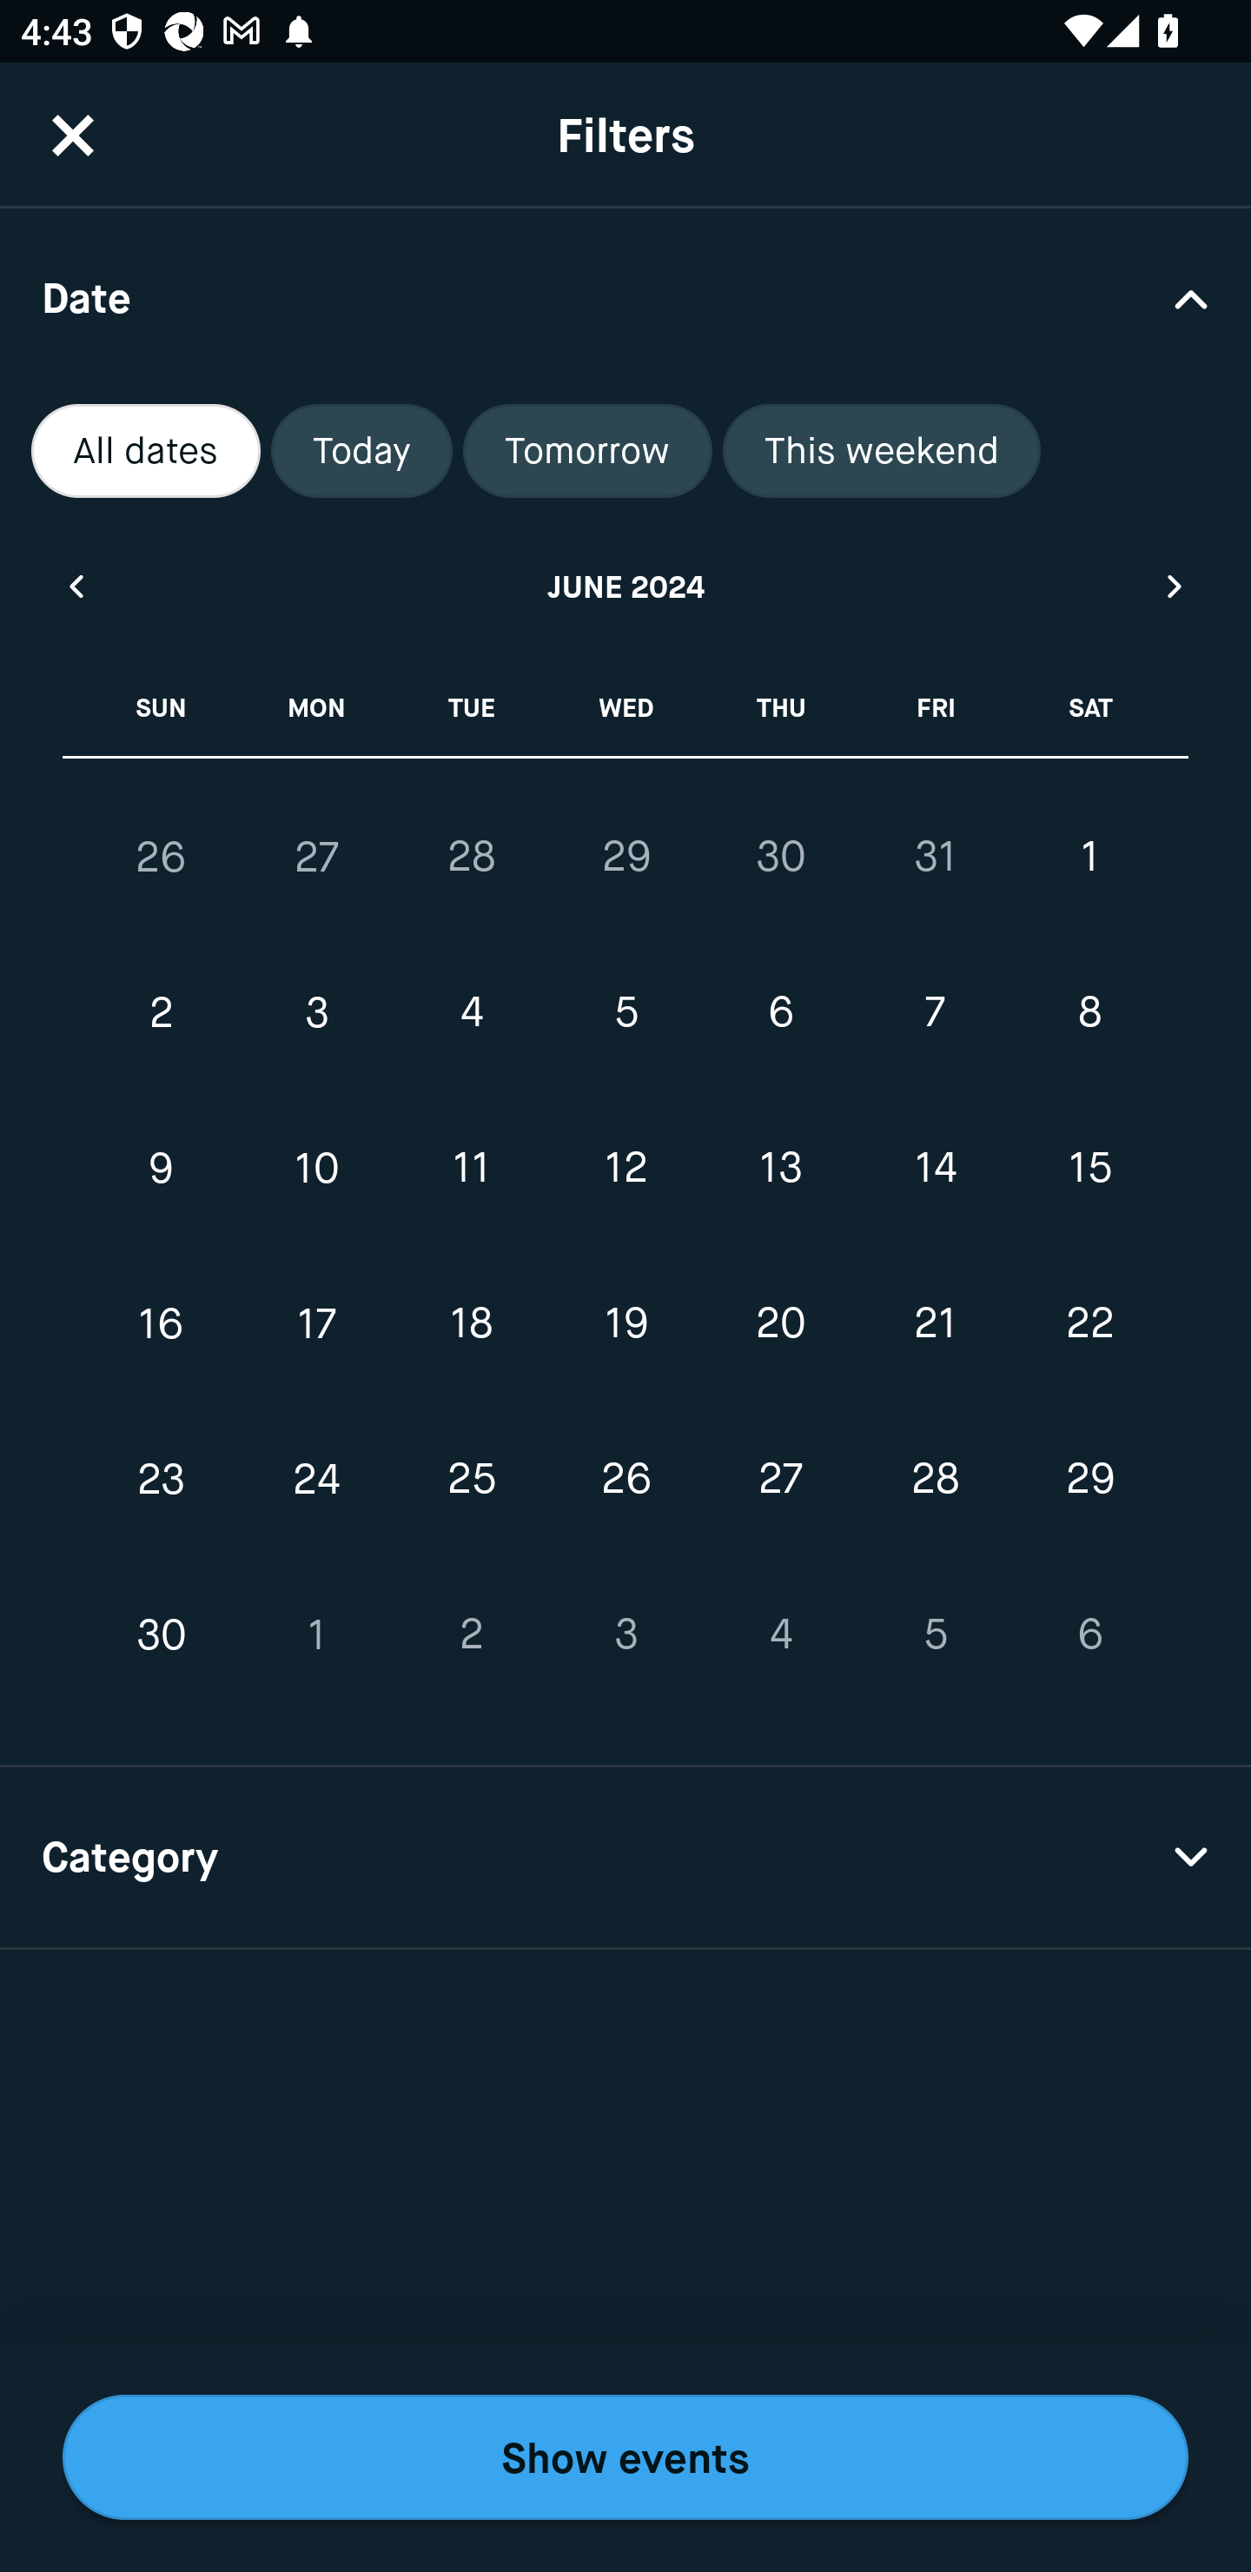  What do you see at coordinates (625, 297) in the screenshot?
I see `Date Drop Down Arrow` at bounding box center [625, 297].